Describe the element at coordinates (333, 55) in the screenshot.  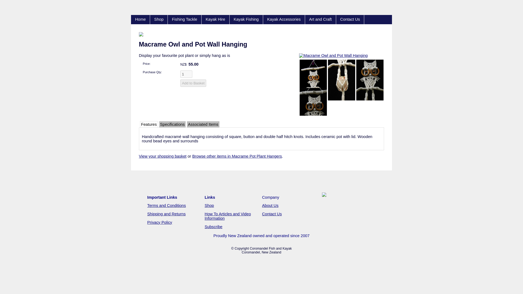
I see `Macrame Owl and Pot Wall Hanging` at that location.